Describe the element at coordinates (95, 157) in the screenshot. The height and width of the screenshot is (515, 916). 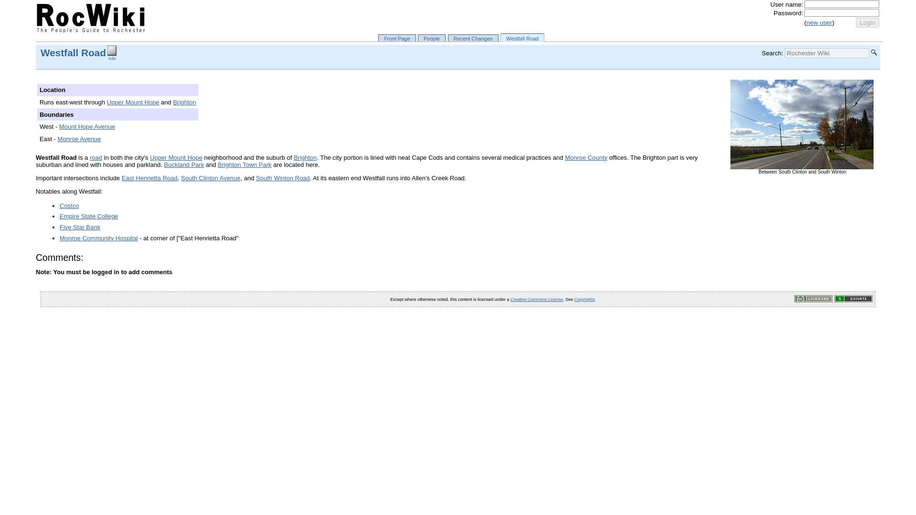
I see `road` at that location.